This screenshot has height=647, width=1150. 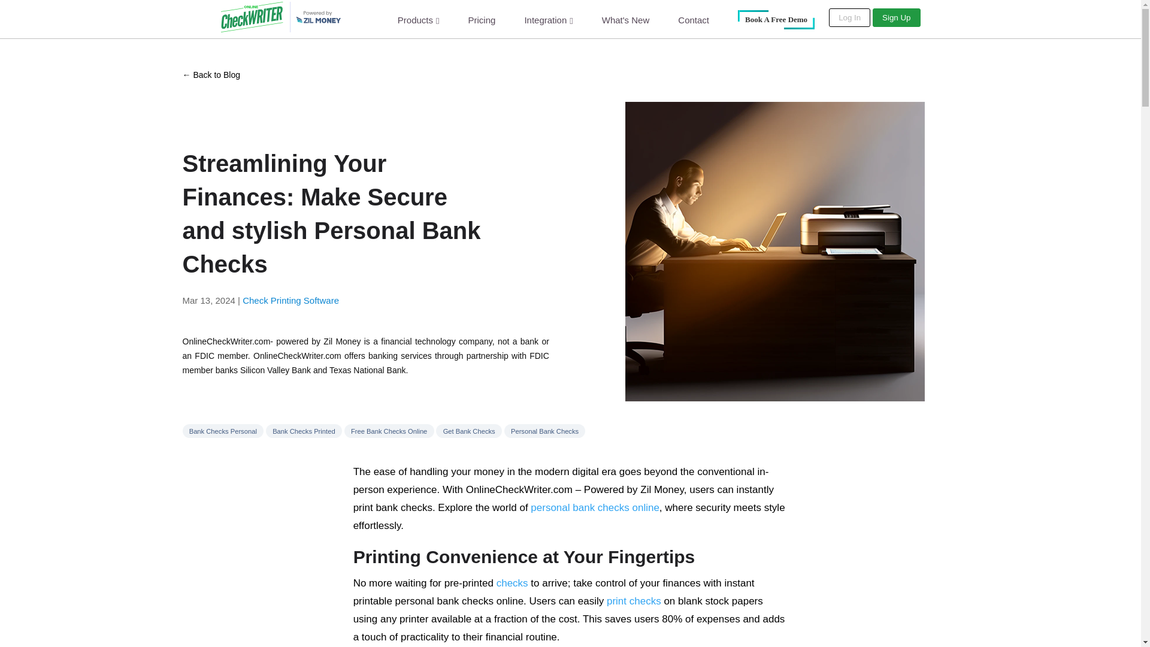 What do you see at coordinates (549, 20) in the screenshot?
I see `Integration` at bounding box center [549, 20].